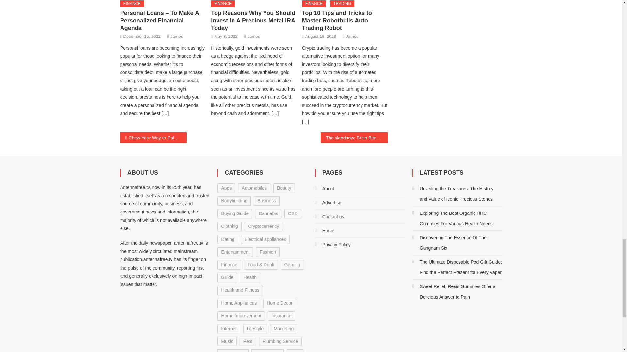 Image resolution: width=627 pixels, height=352 pixels. What do you see at coordinates (254, 37) in the screenshot?
I see `James` at bounding box center [254, 37].